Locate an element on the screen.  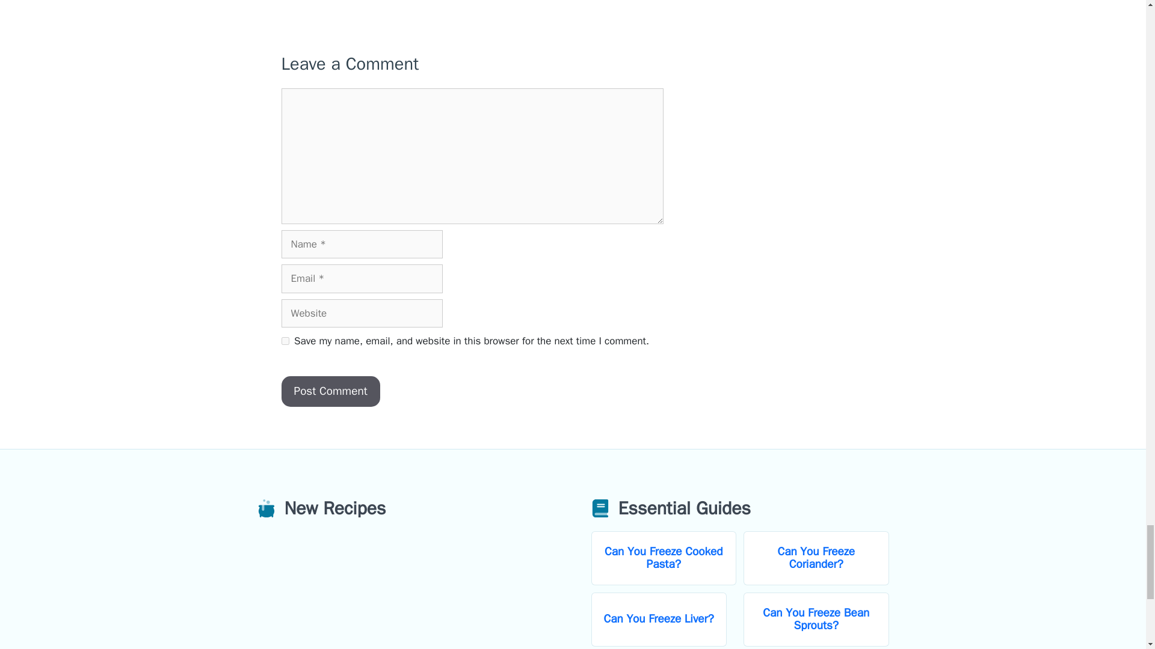
Post Comment is located at coordinates (331, 392).